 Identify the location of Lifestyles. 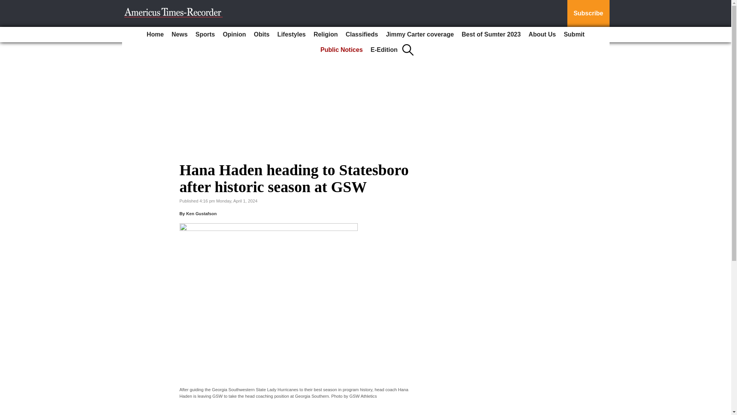
(291, 35).